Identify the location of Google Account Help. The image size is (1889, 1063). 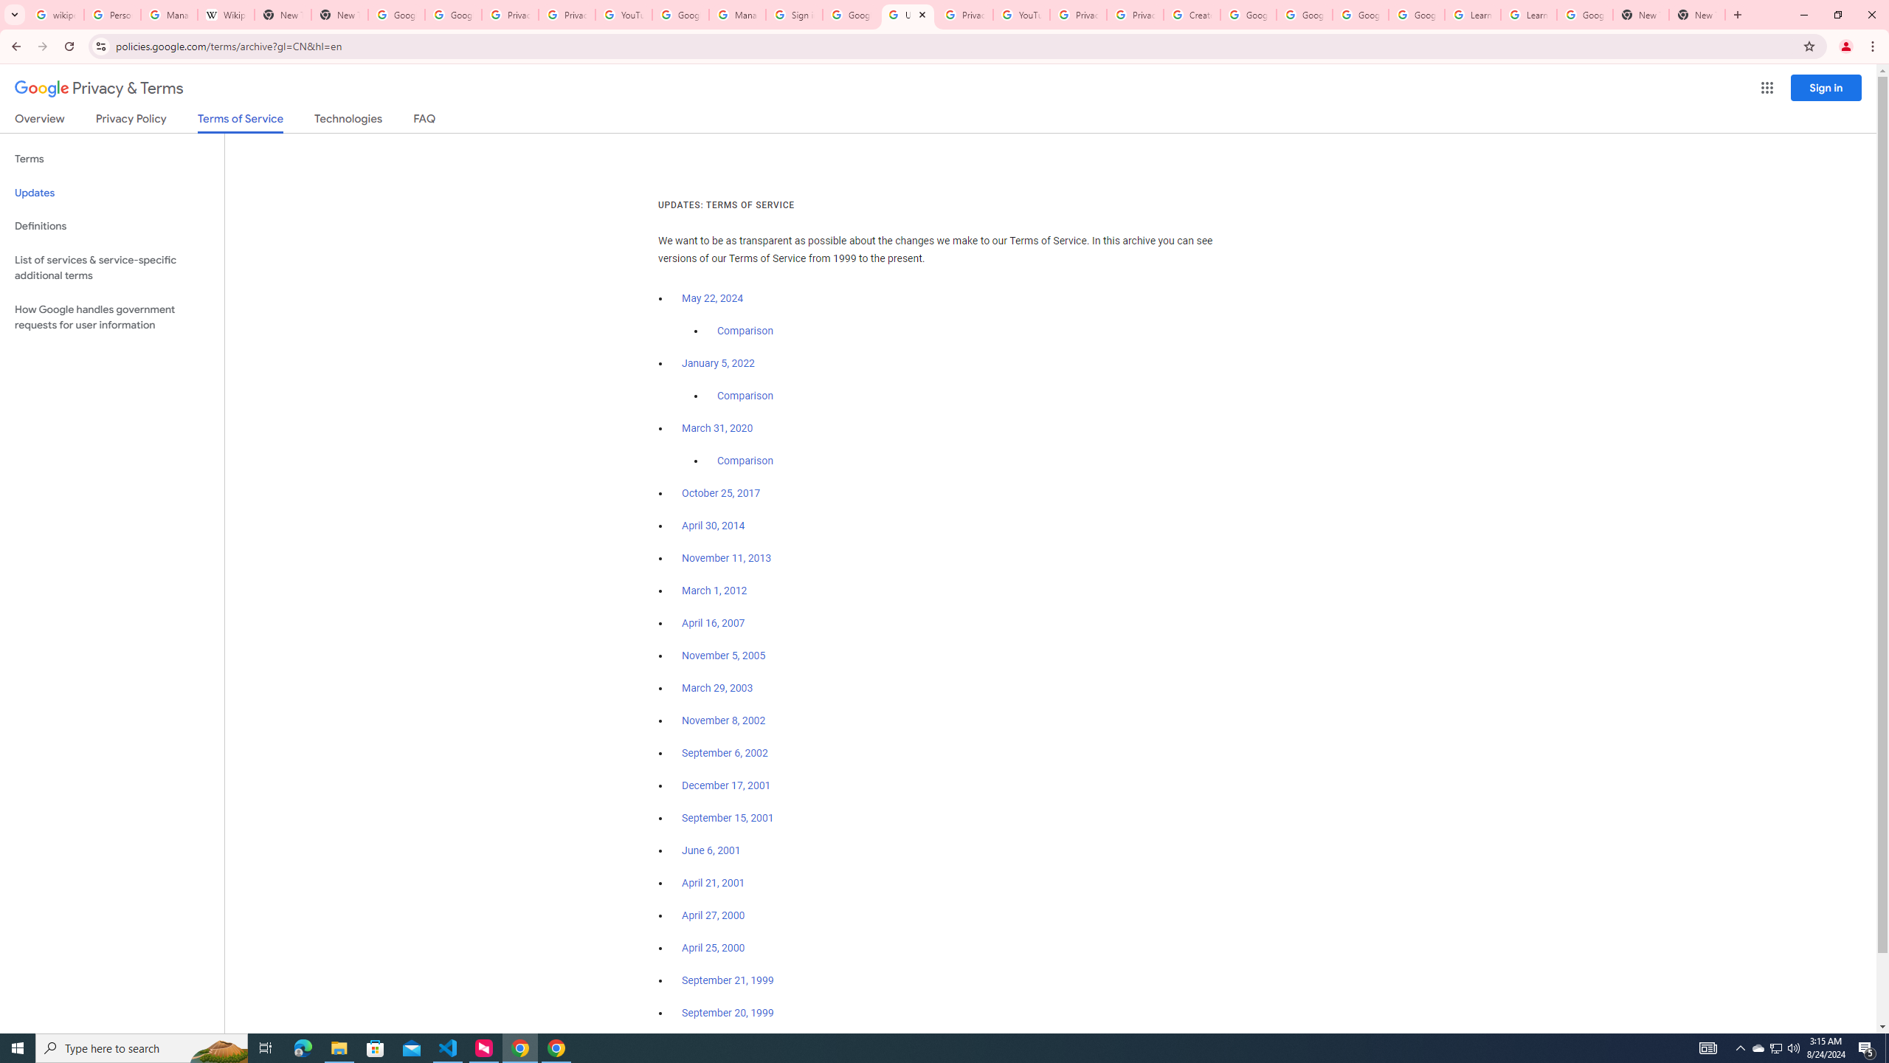
(680, 15).